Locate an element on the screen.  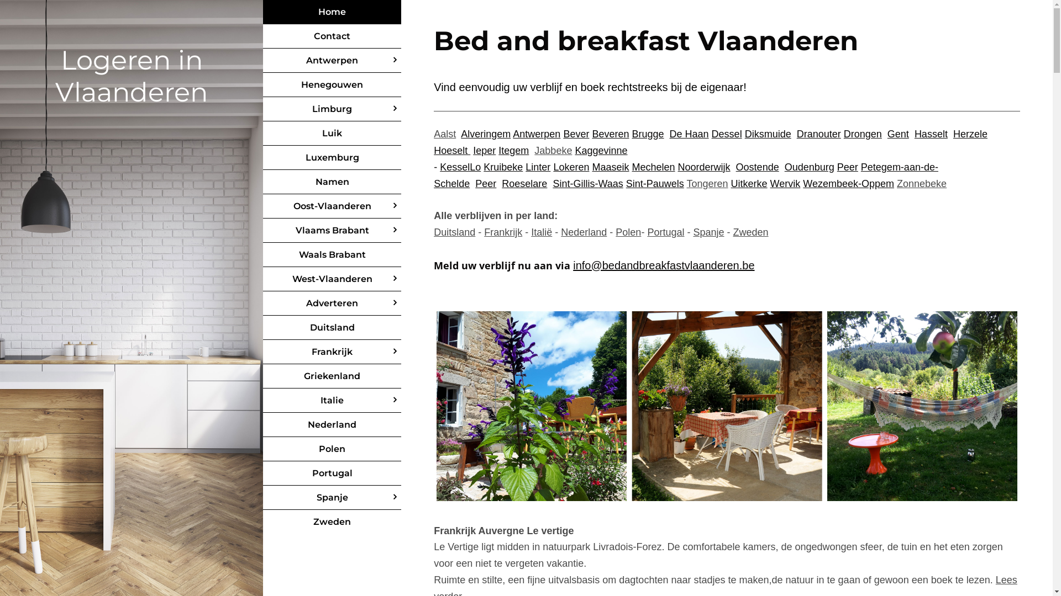
Roeselare is located at coordinates (524, 184).